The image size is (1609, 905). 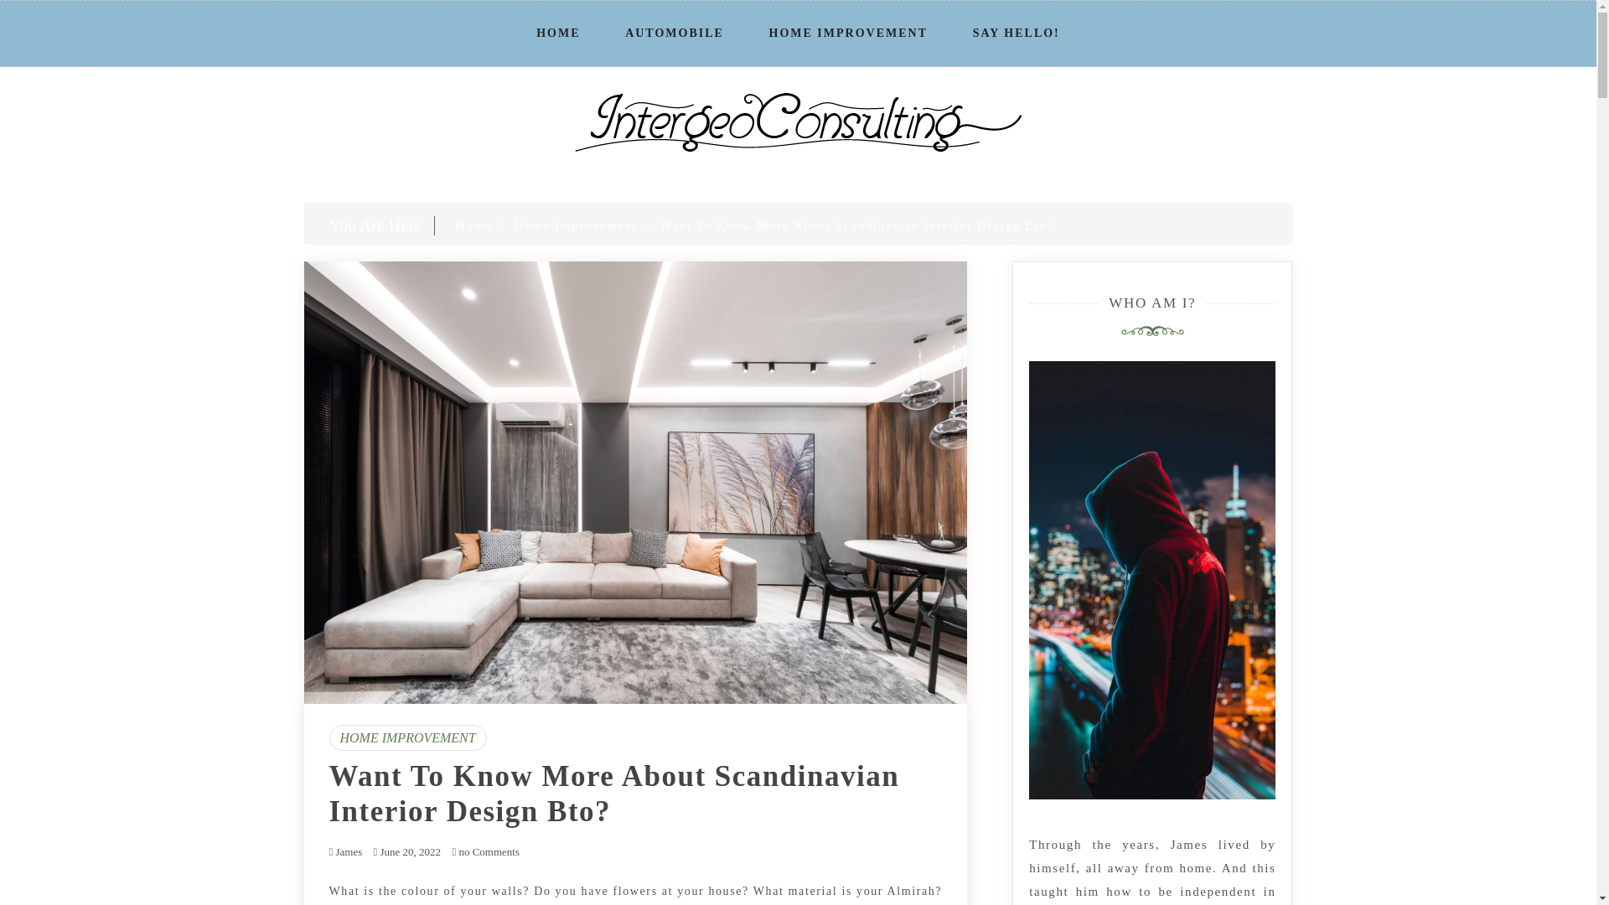 I want to click on June 20, 2022, so click(x=411, y=851).